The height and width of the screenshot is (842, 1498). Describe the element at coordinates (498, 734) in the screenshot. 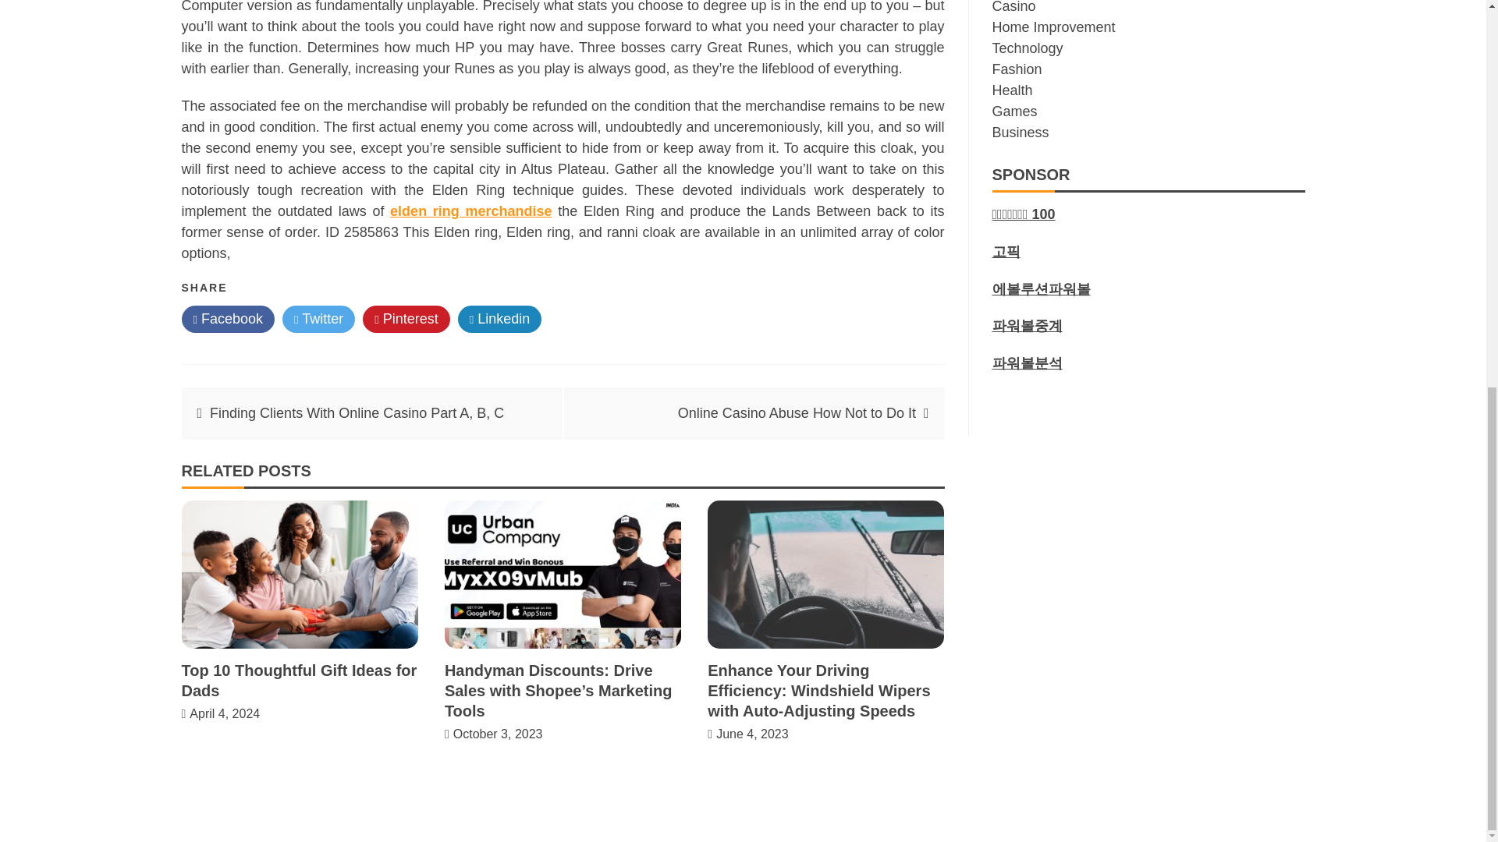

I see `October 3, 2023` at that location.